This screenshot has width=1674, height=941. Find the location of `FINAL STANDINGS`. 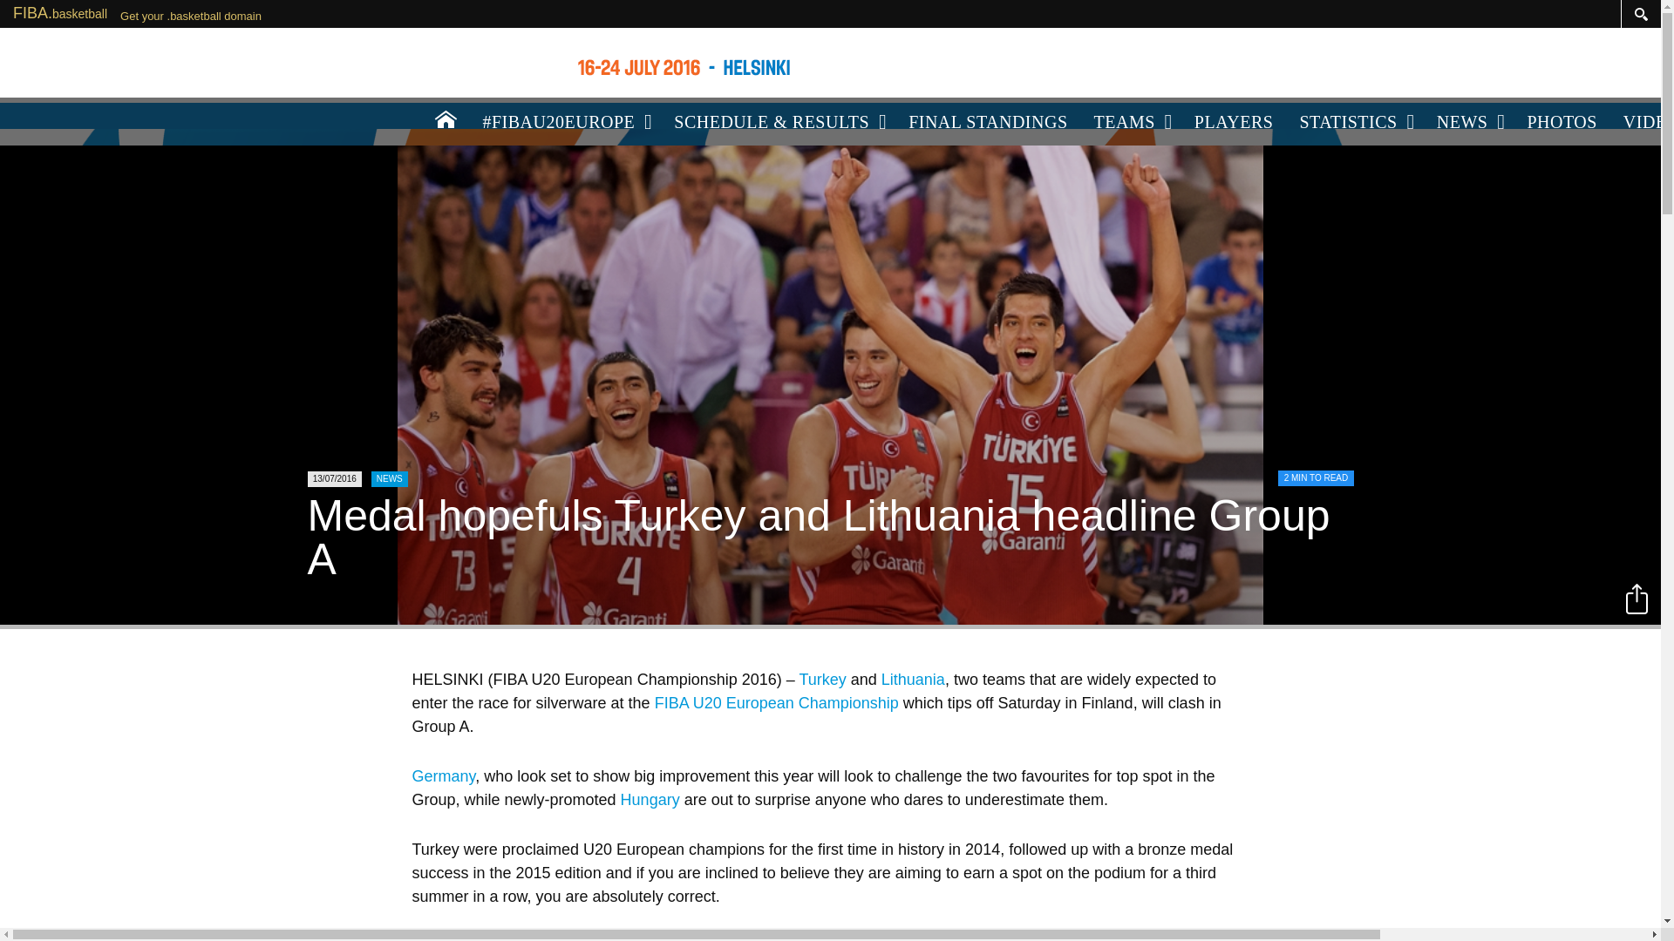

FINAL STANDINGS is located at coordinates (987, 122).